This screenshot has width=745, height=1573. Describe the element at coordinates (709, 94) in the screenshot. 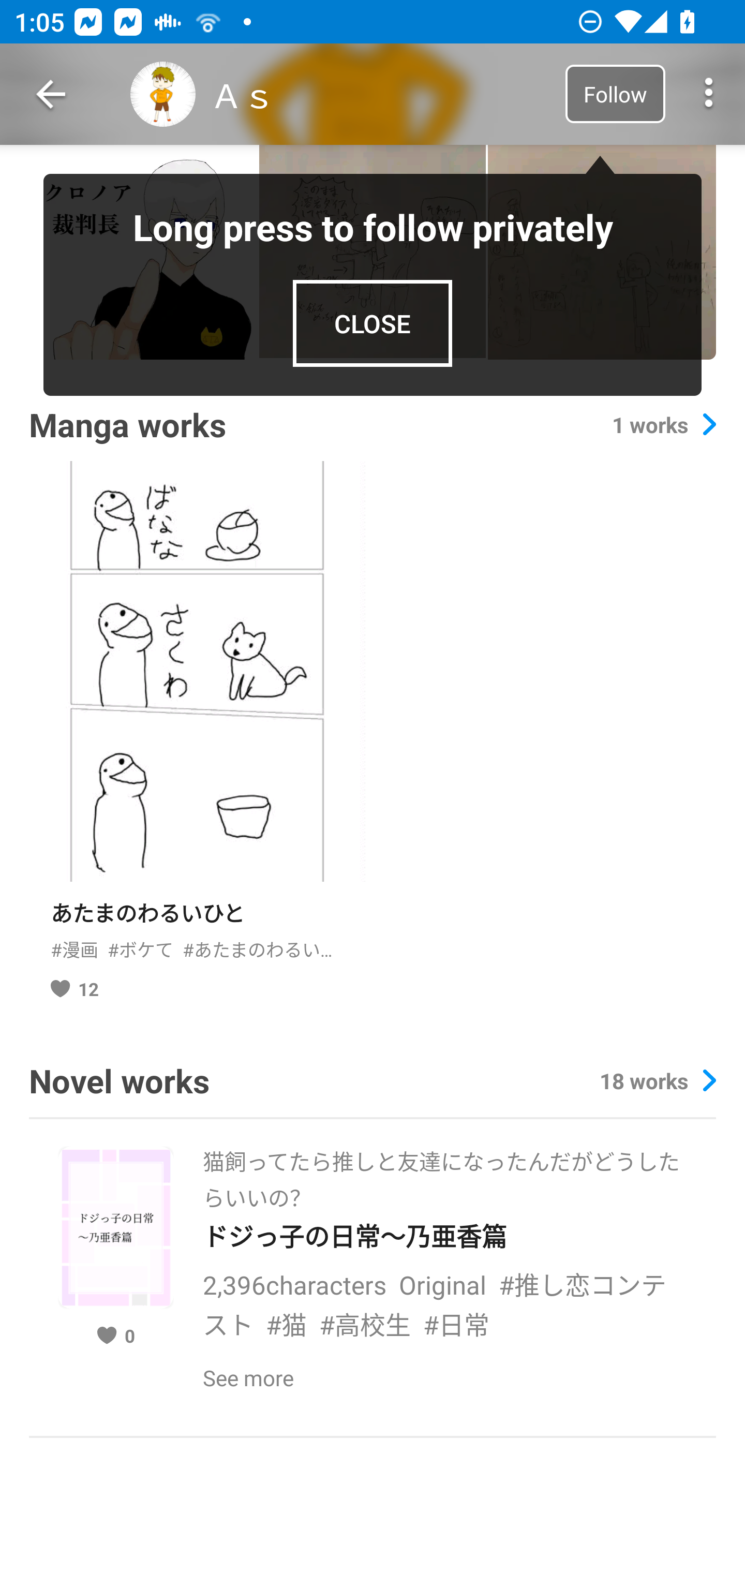

I see `More options` at that location.